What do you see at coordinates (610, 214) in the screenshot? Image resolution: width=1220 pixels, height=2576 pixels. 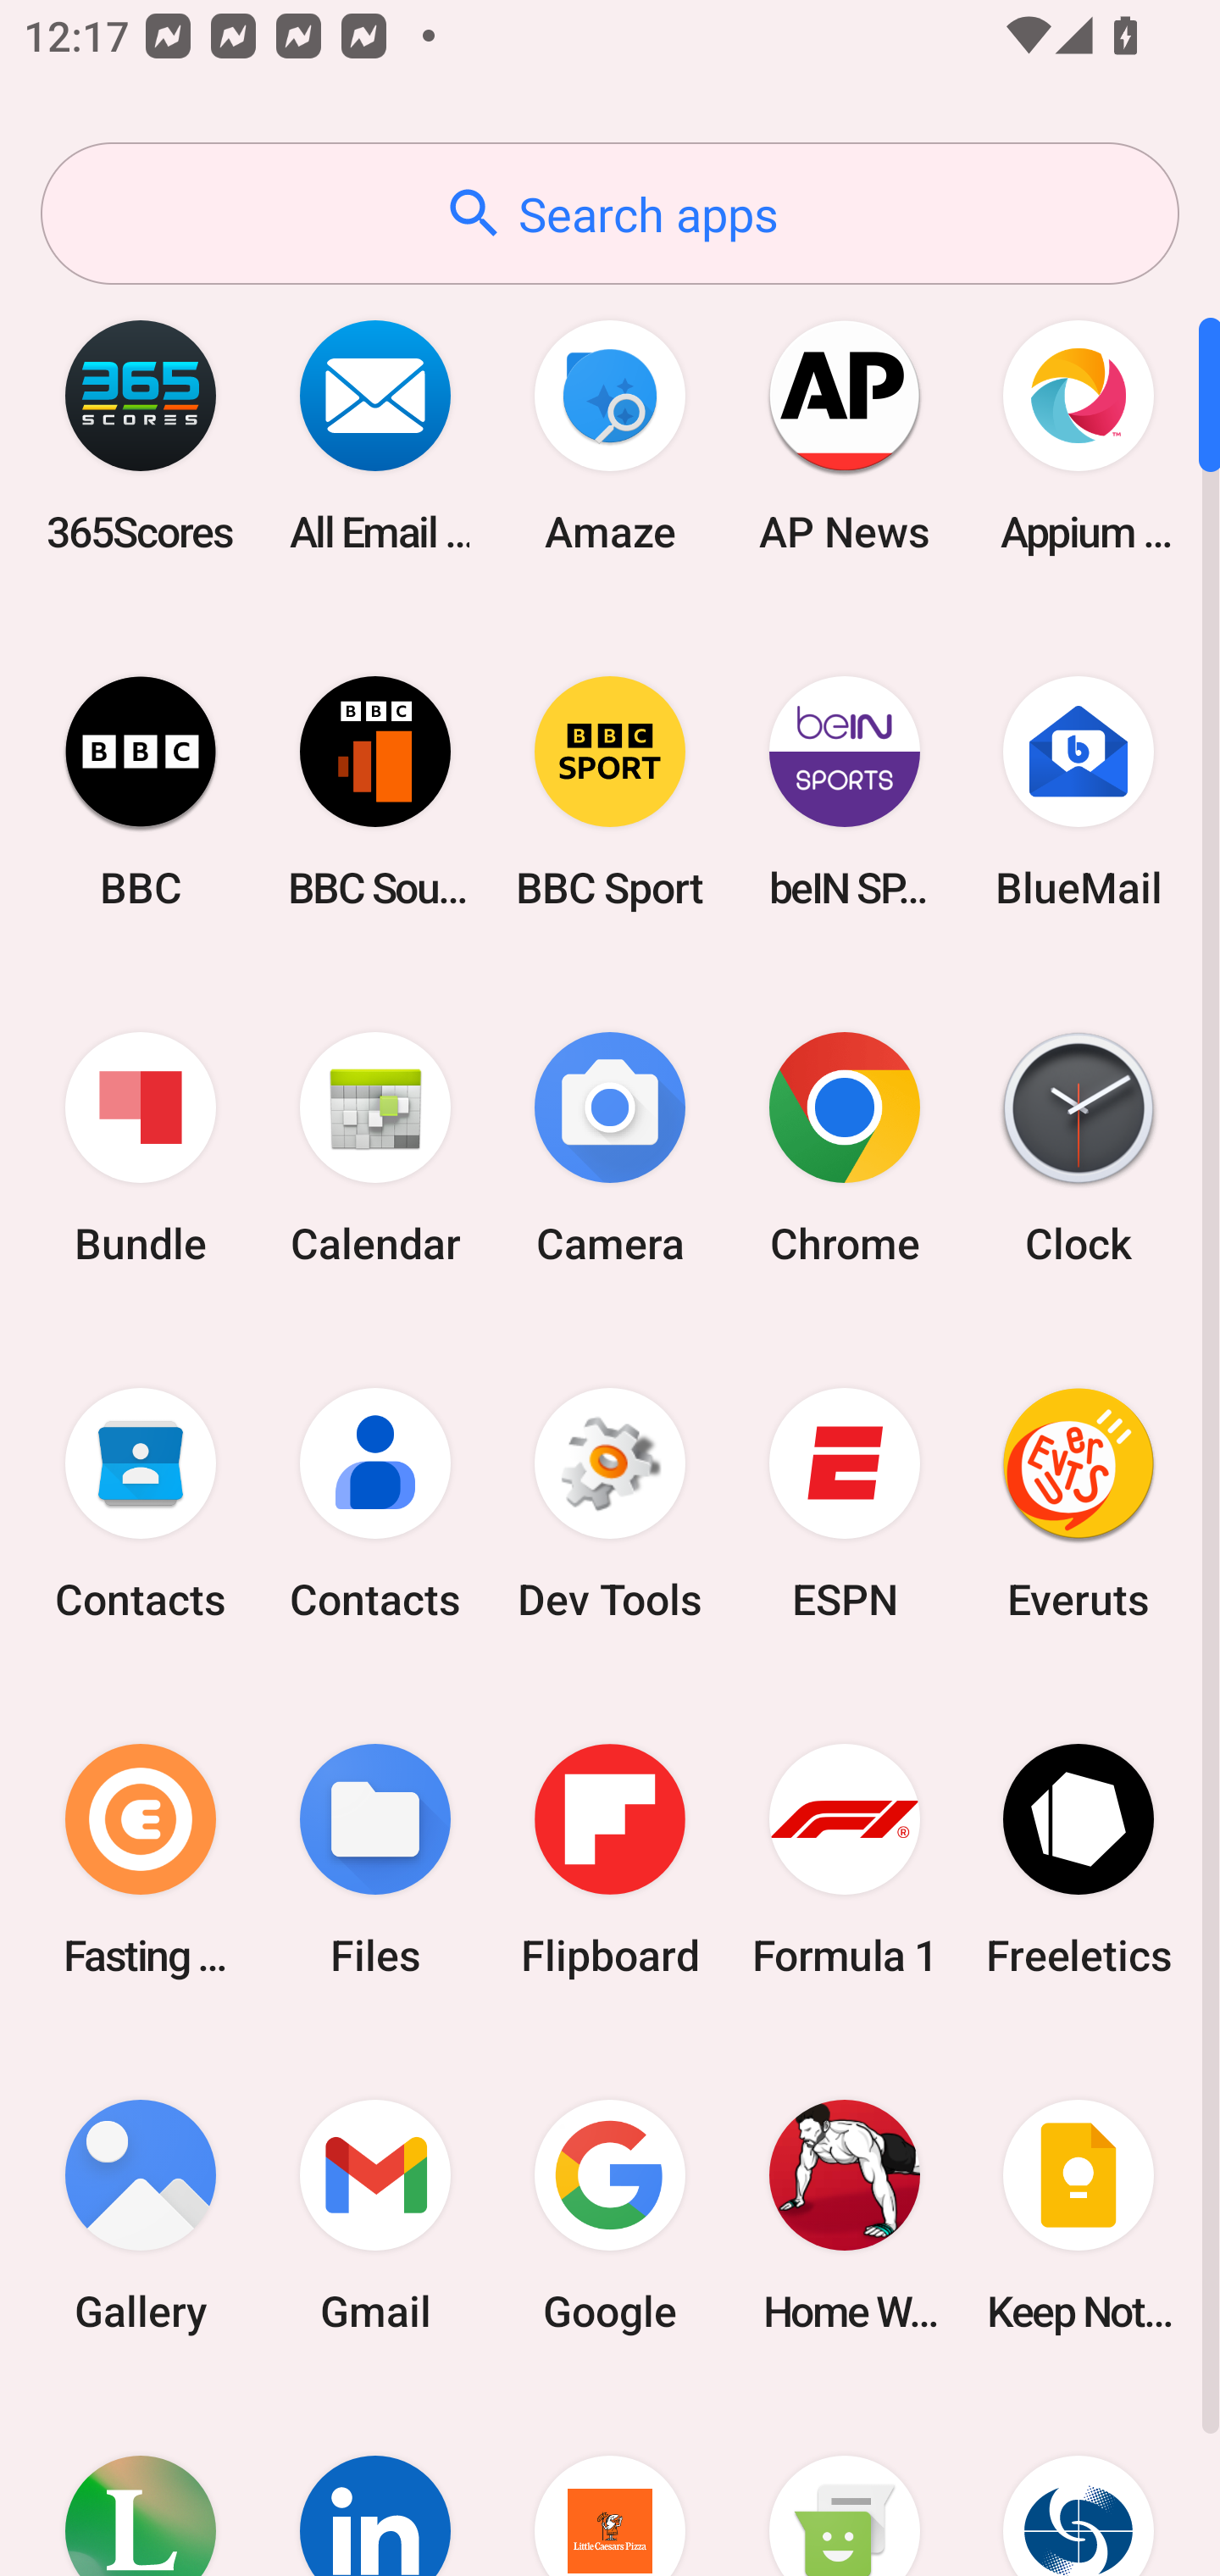 I see `  Search apps` at bounding box center [610, 214].